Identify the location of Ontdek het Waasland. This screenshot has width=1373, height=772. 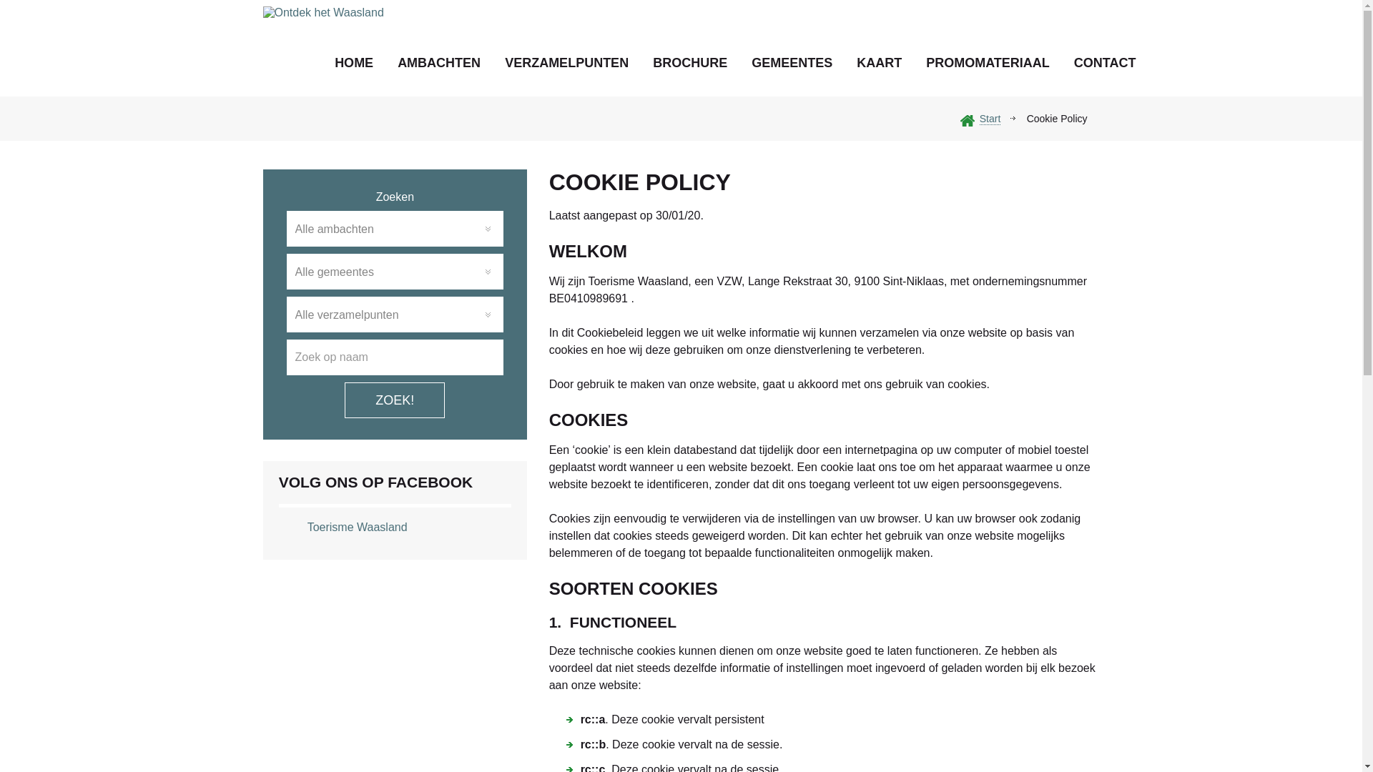
(329, 73).